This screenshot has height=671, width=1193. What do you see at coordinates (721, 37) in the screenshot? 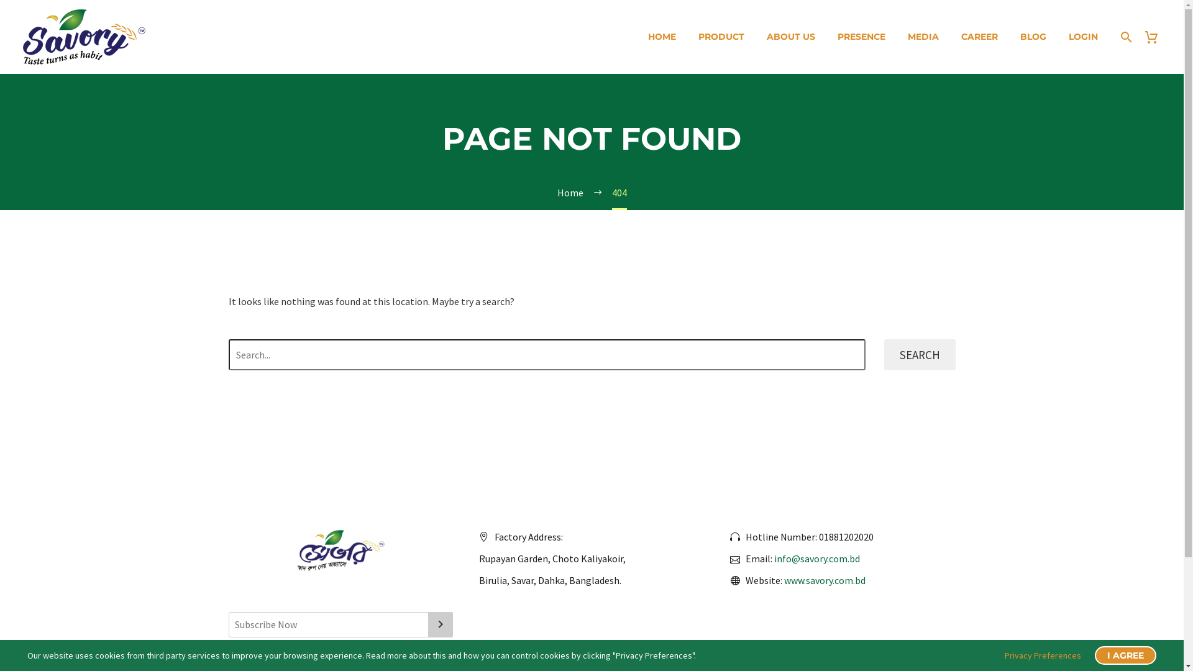
I see `PRODUCT` at bounding box center [721, 37].